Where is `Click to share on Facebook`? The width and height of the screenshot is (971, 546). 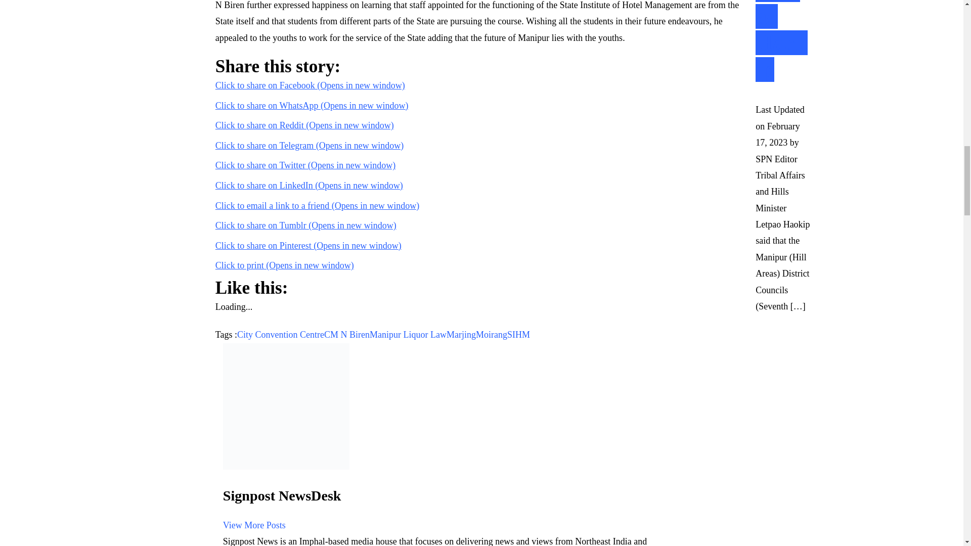 Click to share on Facebook is located at coordinates (310, 85).